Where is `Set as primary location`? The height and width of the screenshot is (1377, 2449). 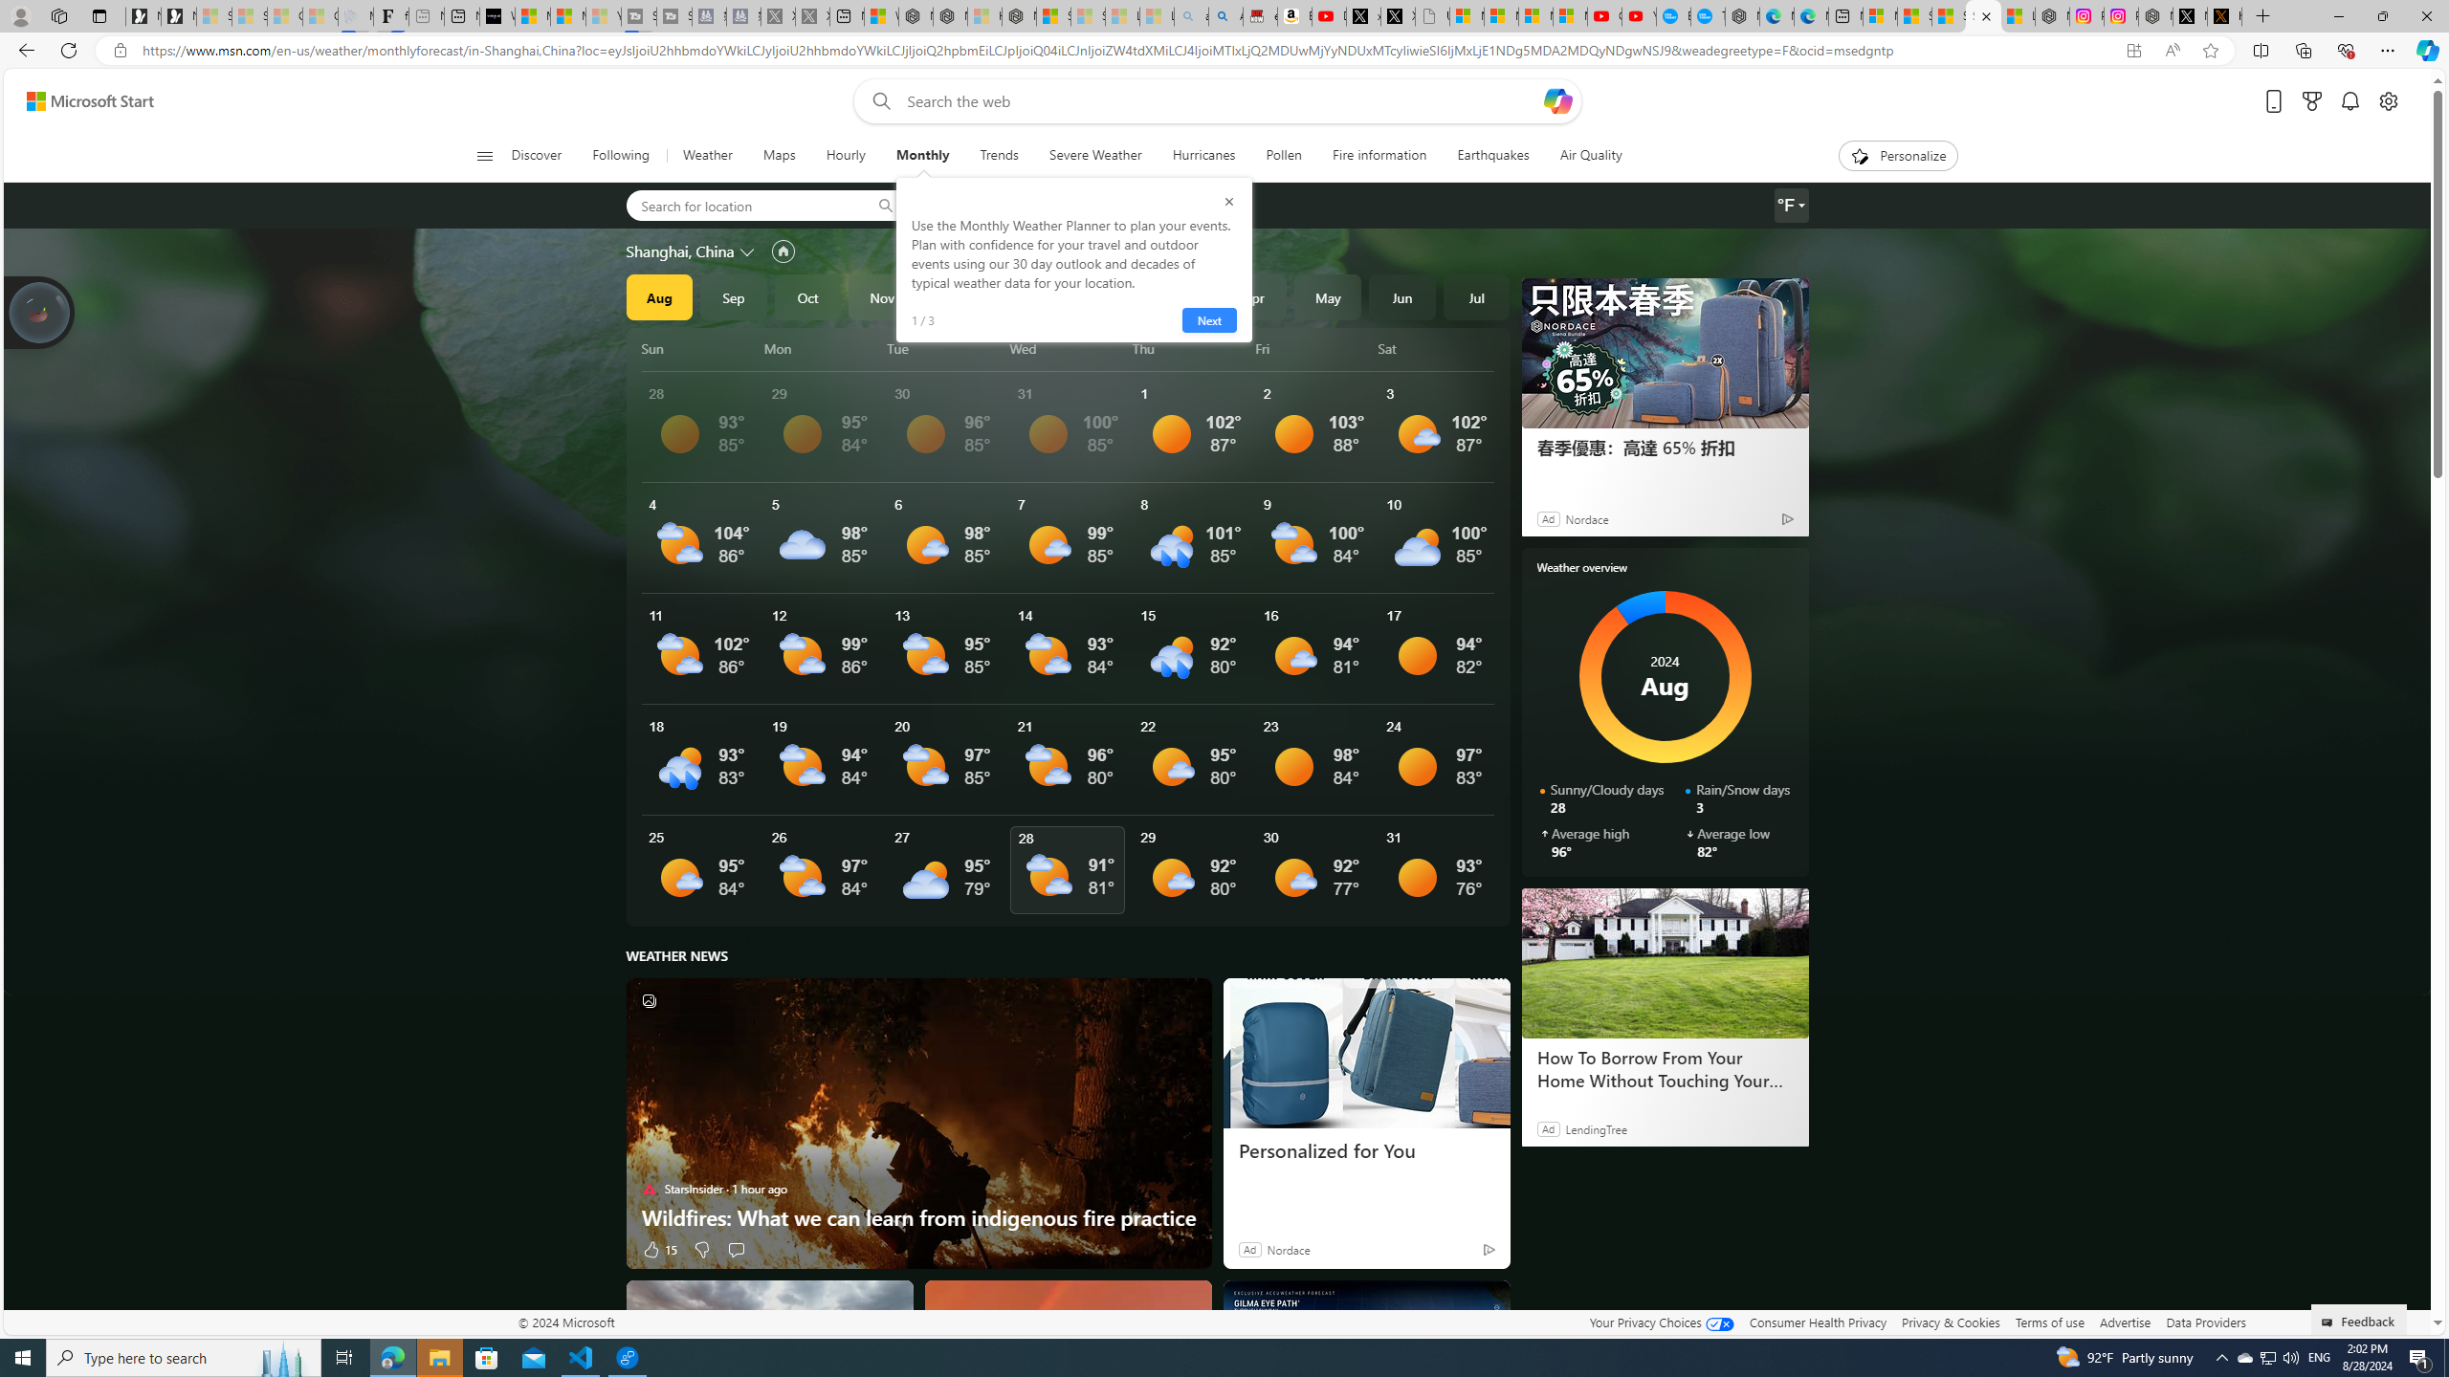 Set as primary location is located at coordinates (783, 251).